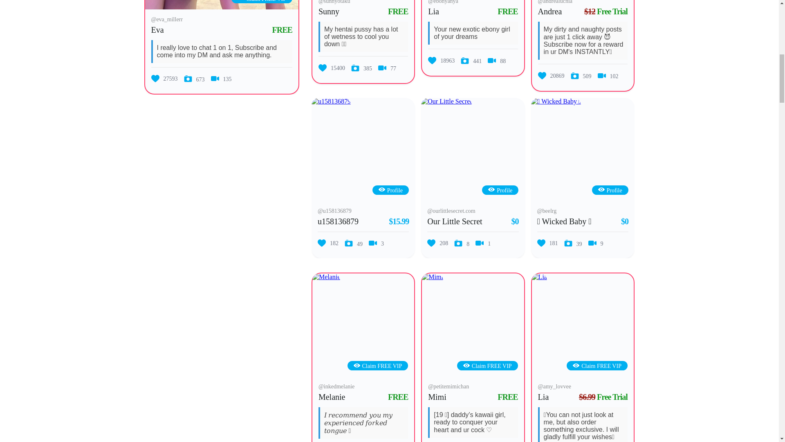 This screenshot has height=442, width=785. I want to click on beelrg, so click(556, 101).